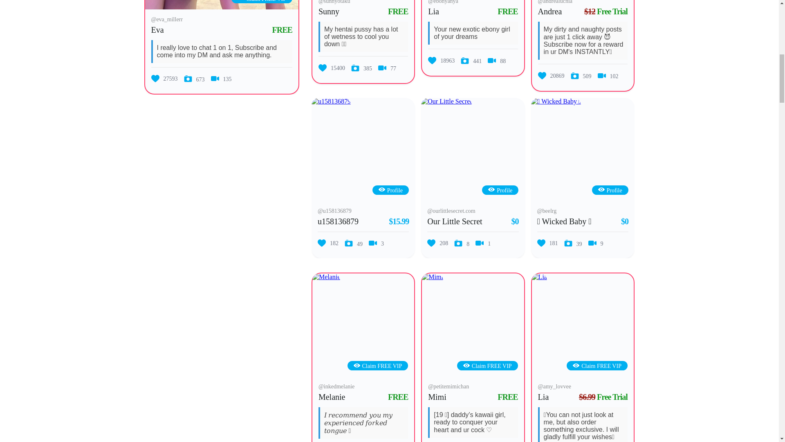 This screenshot has height=442, width=785. I want to click on beelrg, so click(556, 101).